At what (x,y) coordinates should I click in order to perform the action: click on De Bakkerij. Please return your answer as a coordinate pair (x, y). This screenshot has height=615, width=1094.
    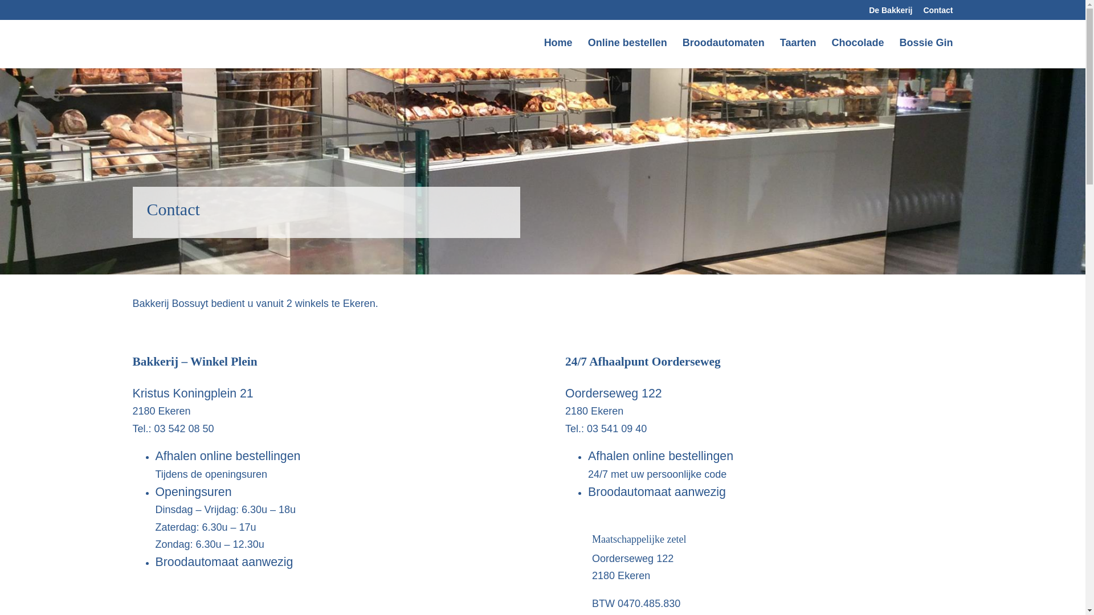
    Looking at the image, I should click on (891, 13).